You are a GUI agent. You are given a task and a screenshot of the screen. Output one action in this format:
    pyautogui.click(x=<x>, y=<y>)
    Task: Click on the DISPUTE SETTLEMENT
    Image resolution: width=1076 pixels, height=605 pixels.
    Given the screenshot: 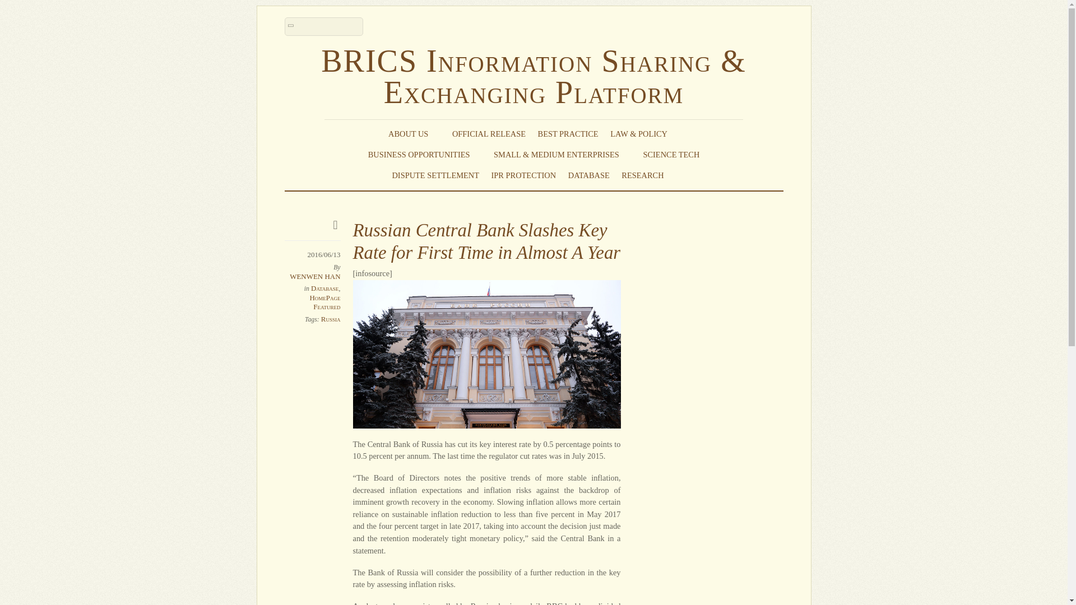 What is the action you would take?
    pyautogui.click(x=435, y=175)
    